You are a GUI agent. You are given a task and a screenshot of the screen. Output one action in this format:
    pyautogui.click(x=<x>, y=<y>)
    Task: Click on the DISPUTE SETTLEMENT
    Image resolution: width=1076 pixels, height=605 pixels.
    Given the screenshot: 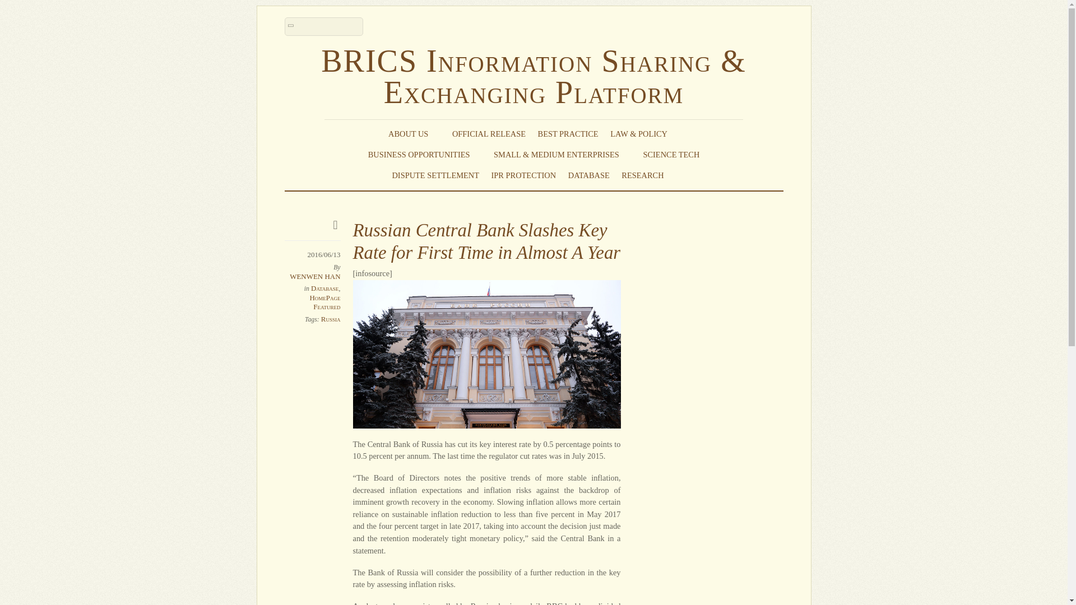 What is the action you would take?
    pyautogui.click(x=435, y=175)
    